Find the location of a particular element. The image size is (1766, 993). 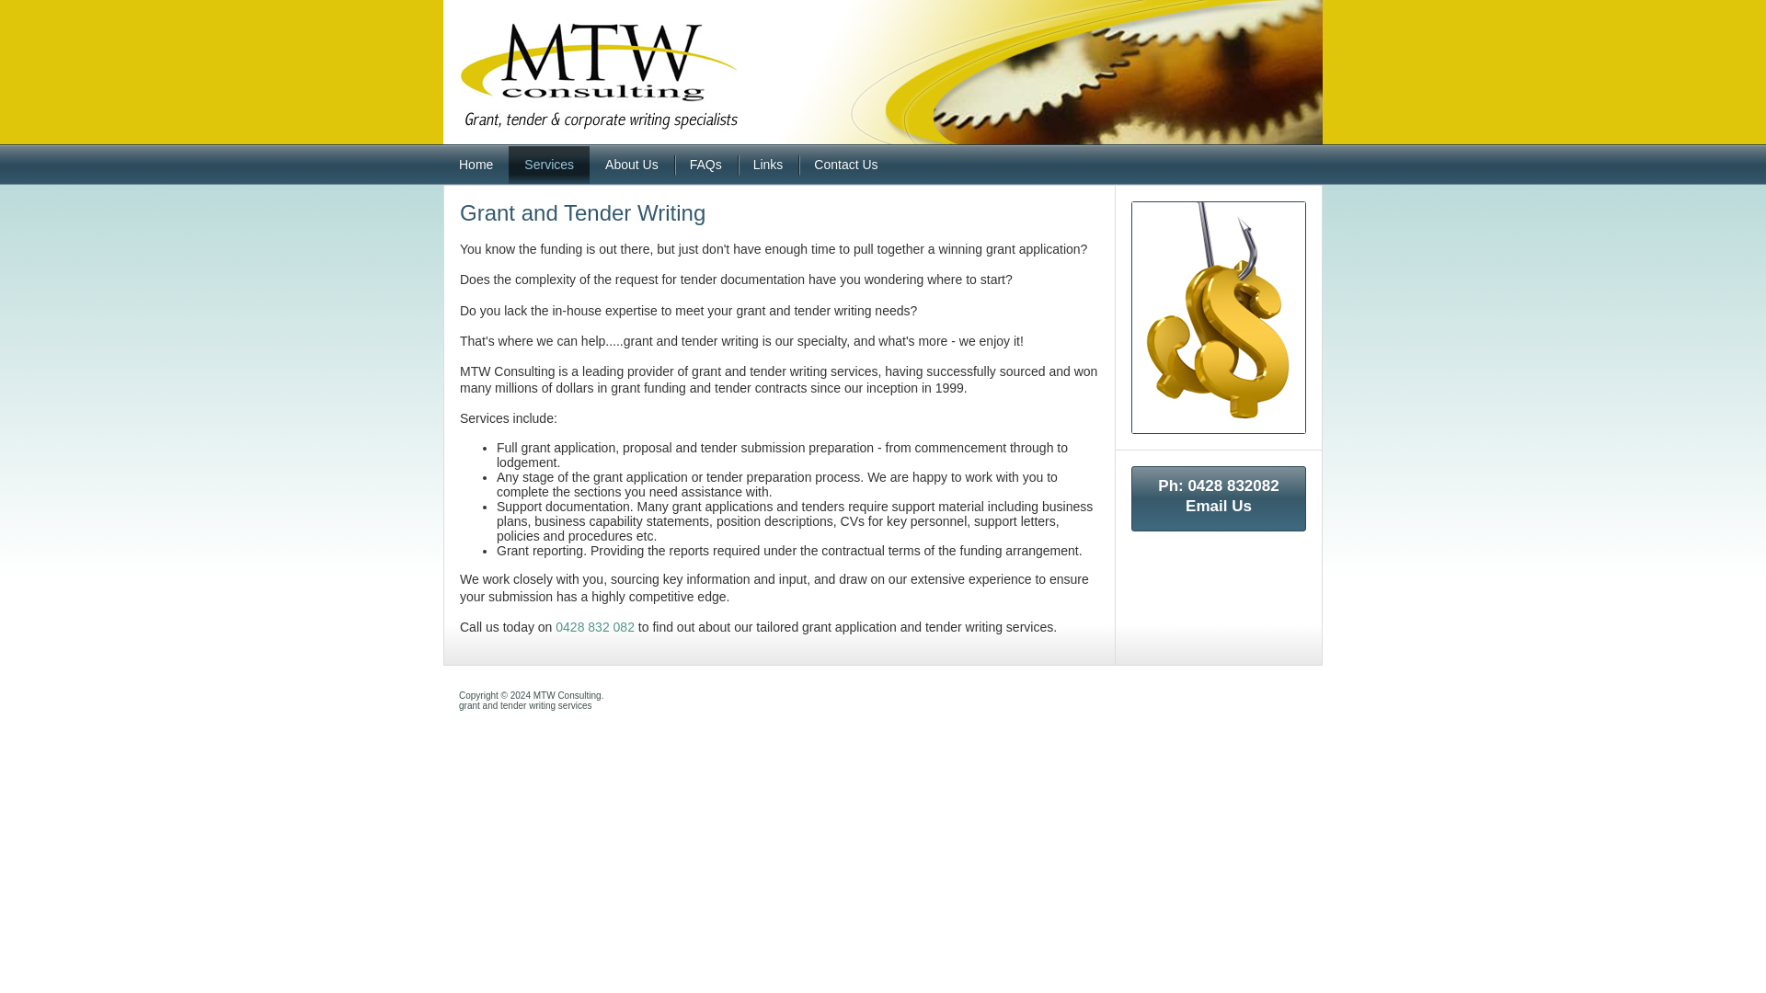

Services is located at coordinates (548, 164).